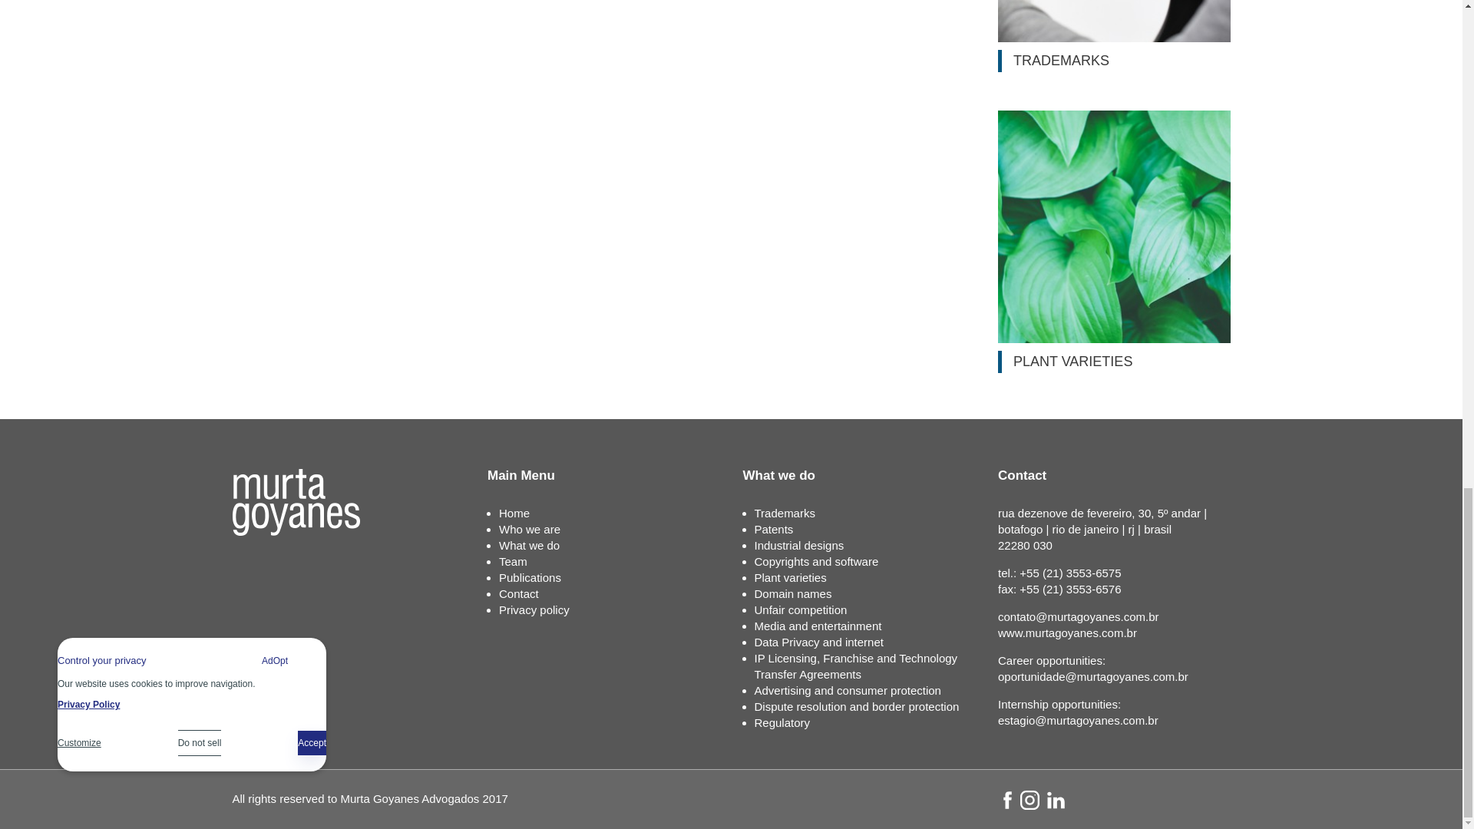 The image size is (1474, 829). I want to click on Trademarks, so click(784, 513).